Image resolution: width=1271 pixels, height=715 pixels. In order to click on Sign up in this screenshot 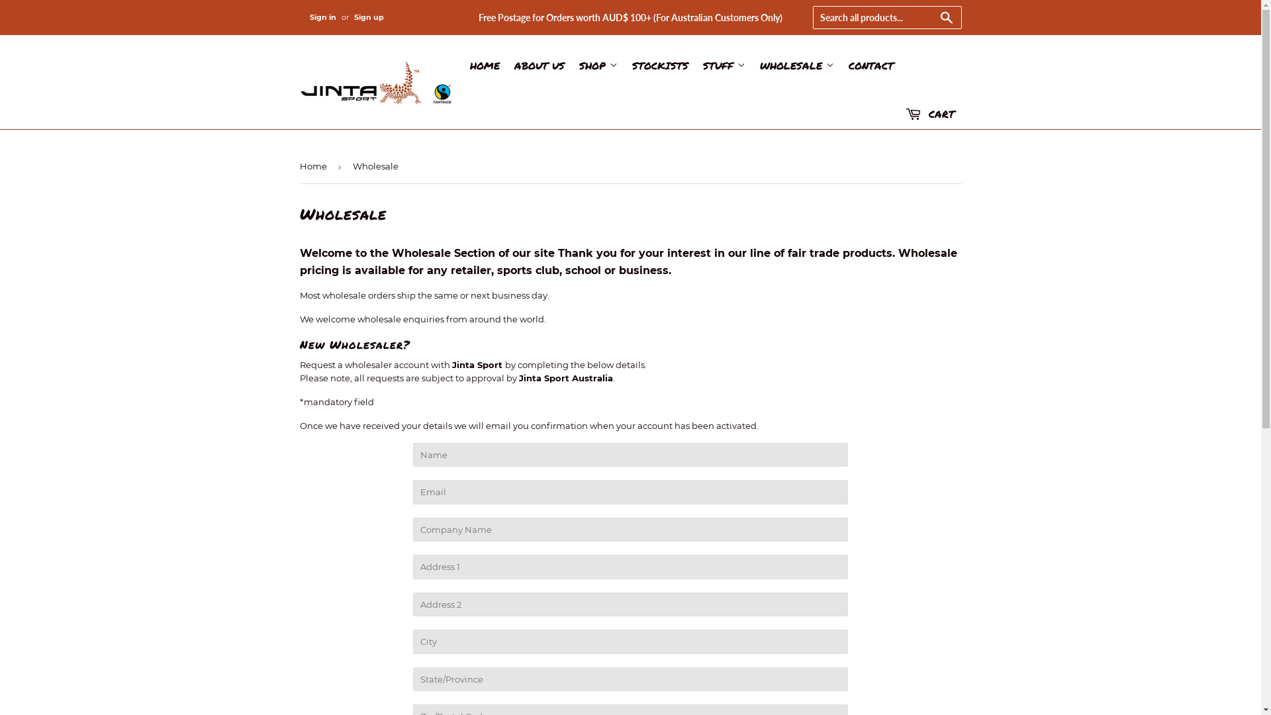, I will do `click(368, 17)`.